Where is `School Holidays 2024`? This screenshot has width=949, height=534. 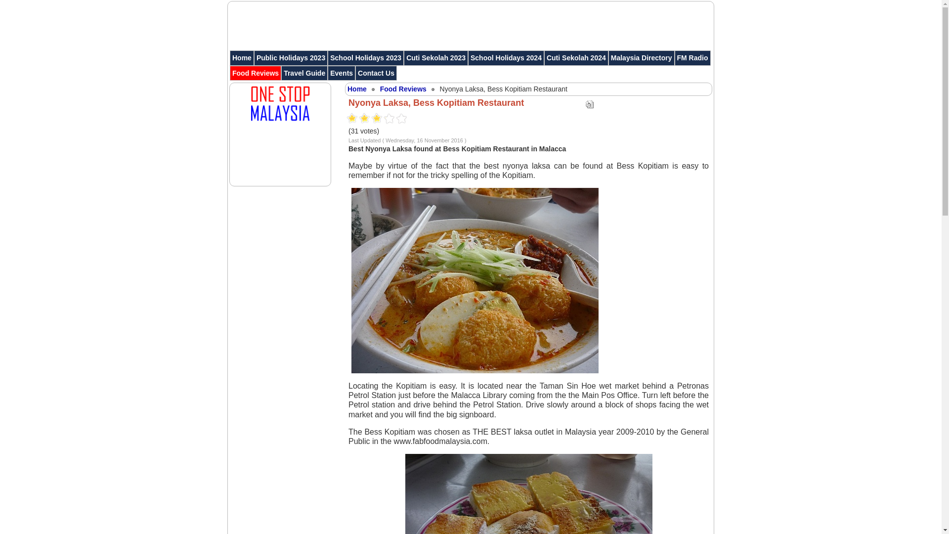
School Holidays 2024 is located at coordinates (506, 57).